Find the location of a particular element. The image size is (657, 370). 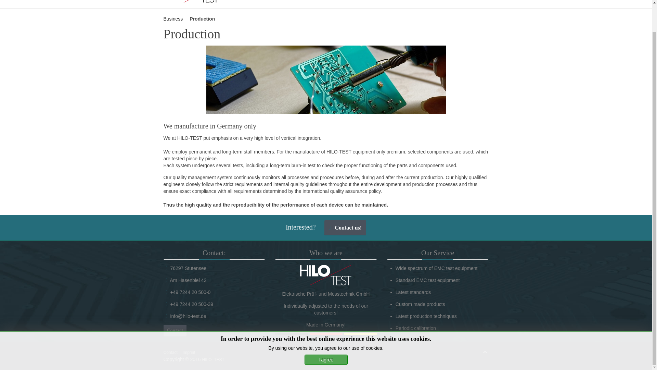

Business is located at coordinates (398, 4).